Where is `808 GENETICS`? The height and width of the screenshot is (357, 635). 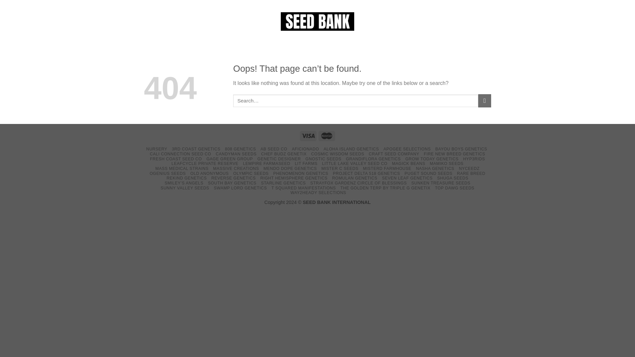
808 GENETICS is located at coordinates (240, 149).